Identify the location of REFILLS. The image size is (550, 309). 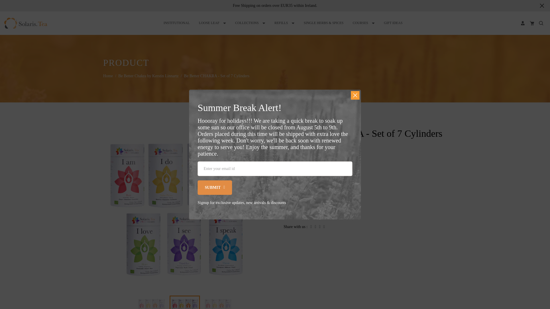
(284, 23).